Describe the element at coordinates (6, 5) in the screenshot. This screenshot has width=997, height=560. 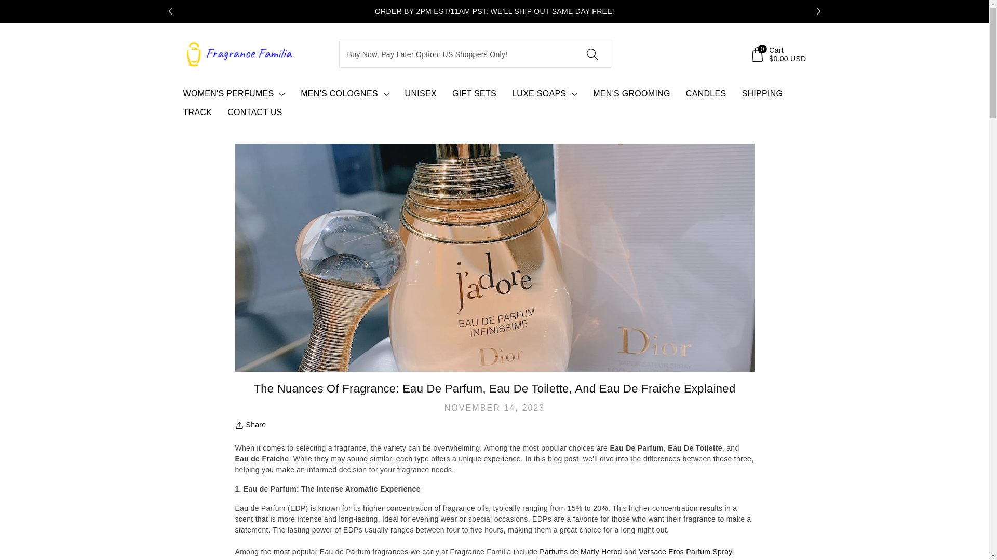
I see `Skip To Content` at that location.